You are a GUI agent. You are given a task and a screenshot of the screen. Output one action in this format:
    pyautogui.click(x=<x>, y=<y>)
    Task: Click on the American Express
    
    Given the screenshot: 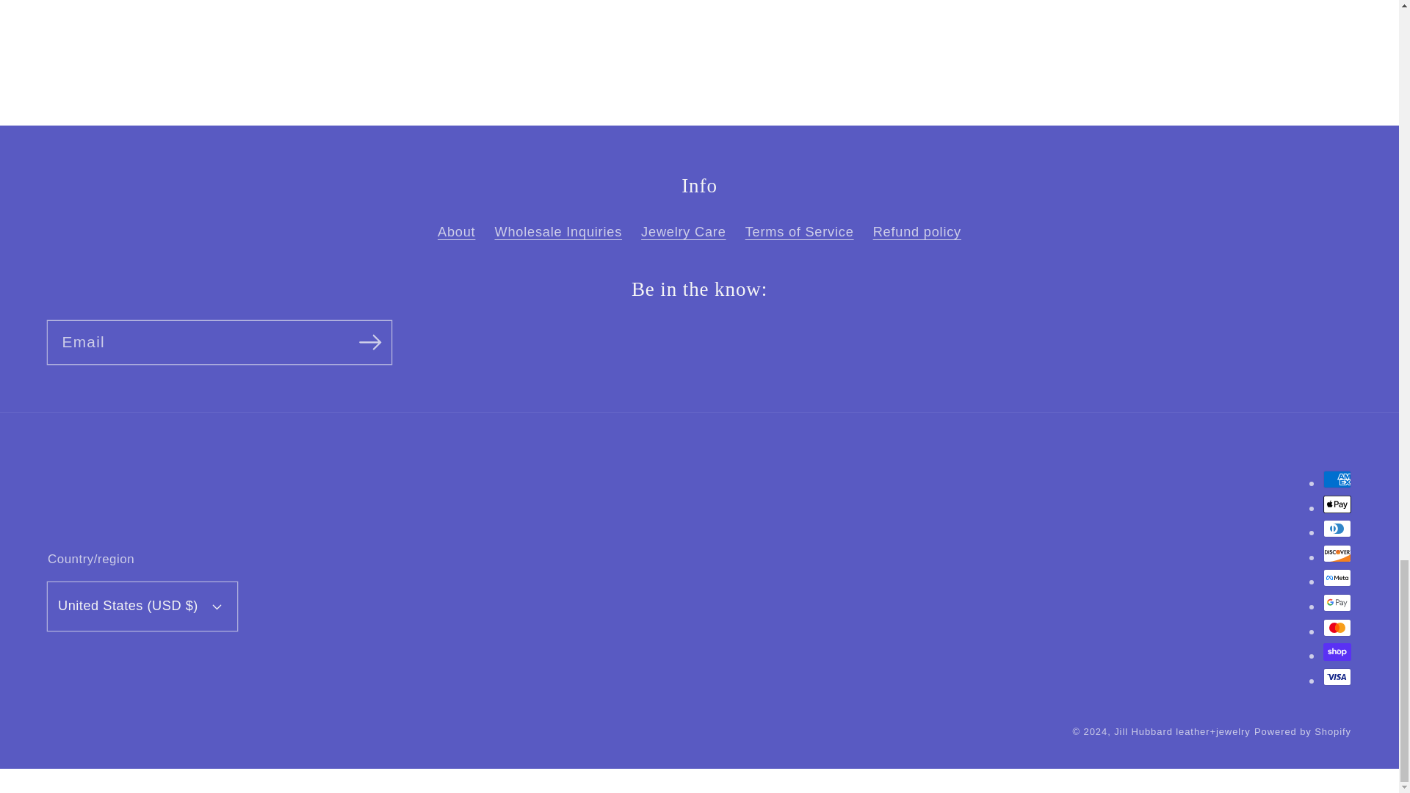 What is the action you would take?
    pyautogui.click(x=1337, y=479)
    